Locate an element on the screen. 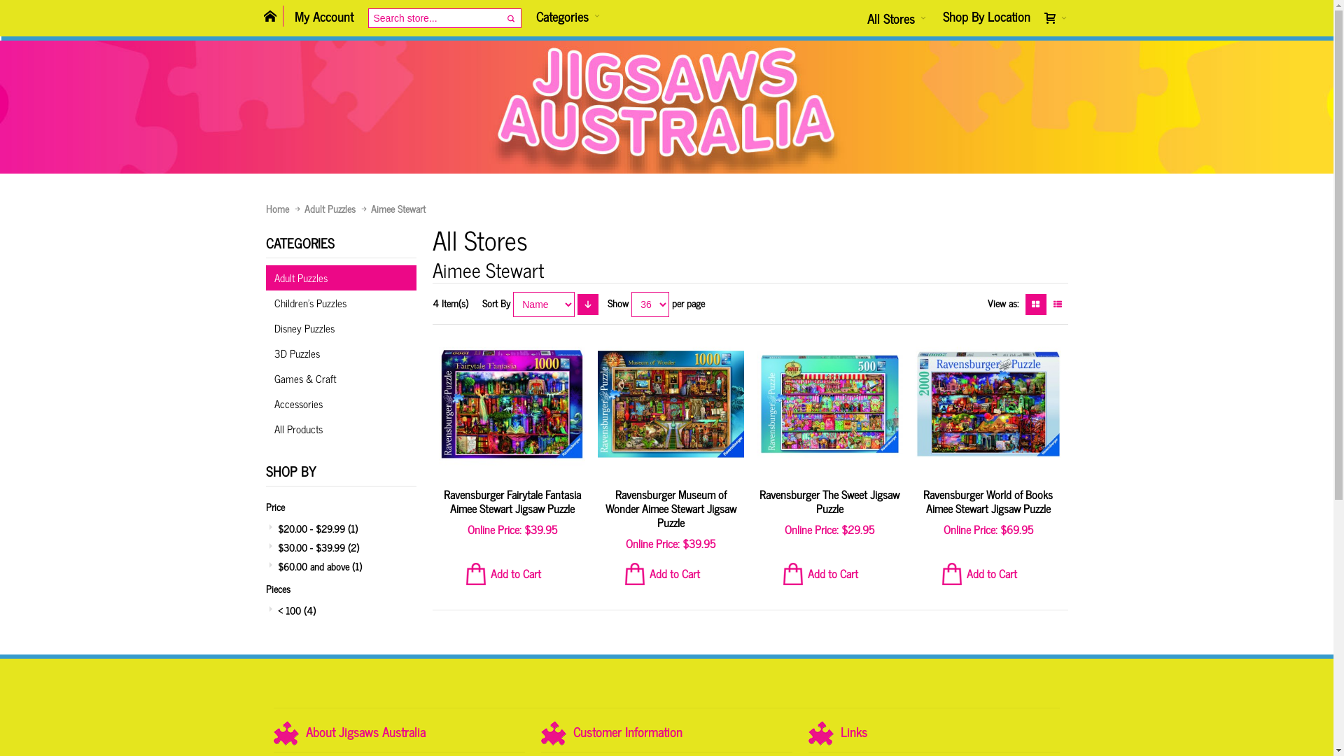 The width and height of the screenshot is (1344, 756). Ravensburger The Sweet Jigsaw Puzzle is located at coordinates (829, 501).